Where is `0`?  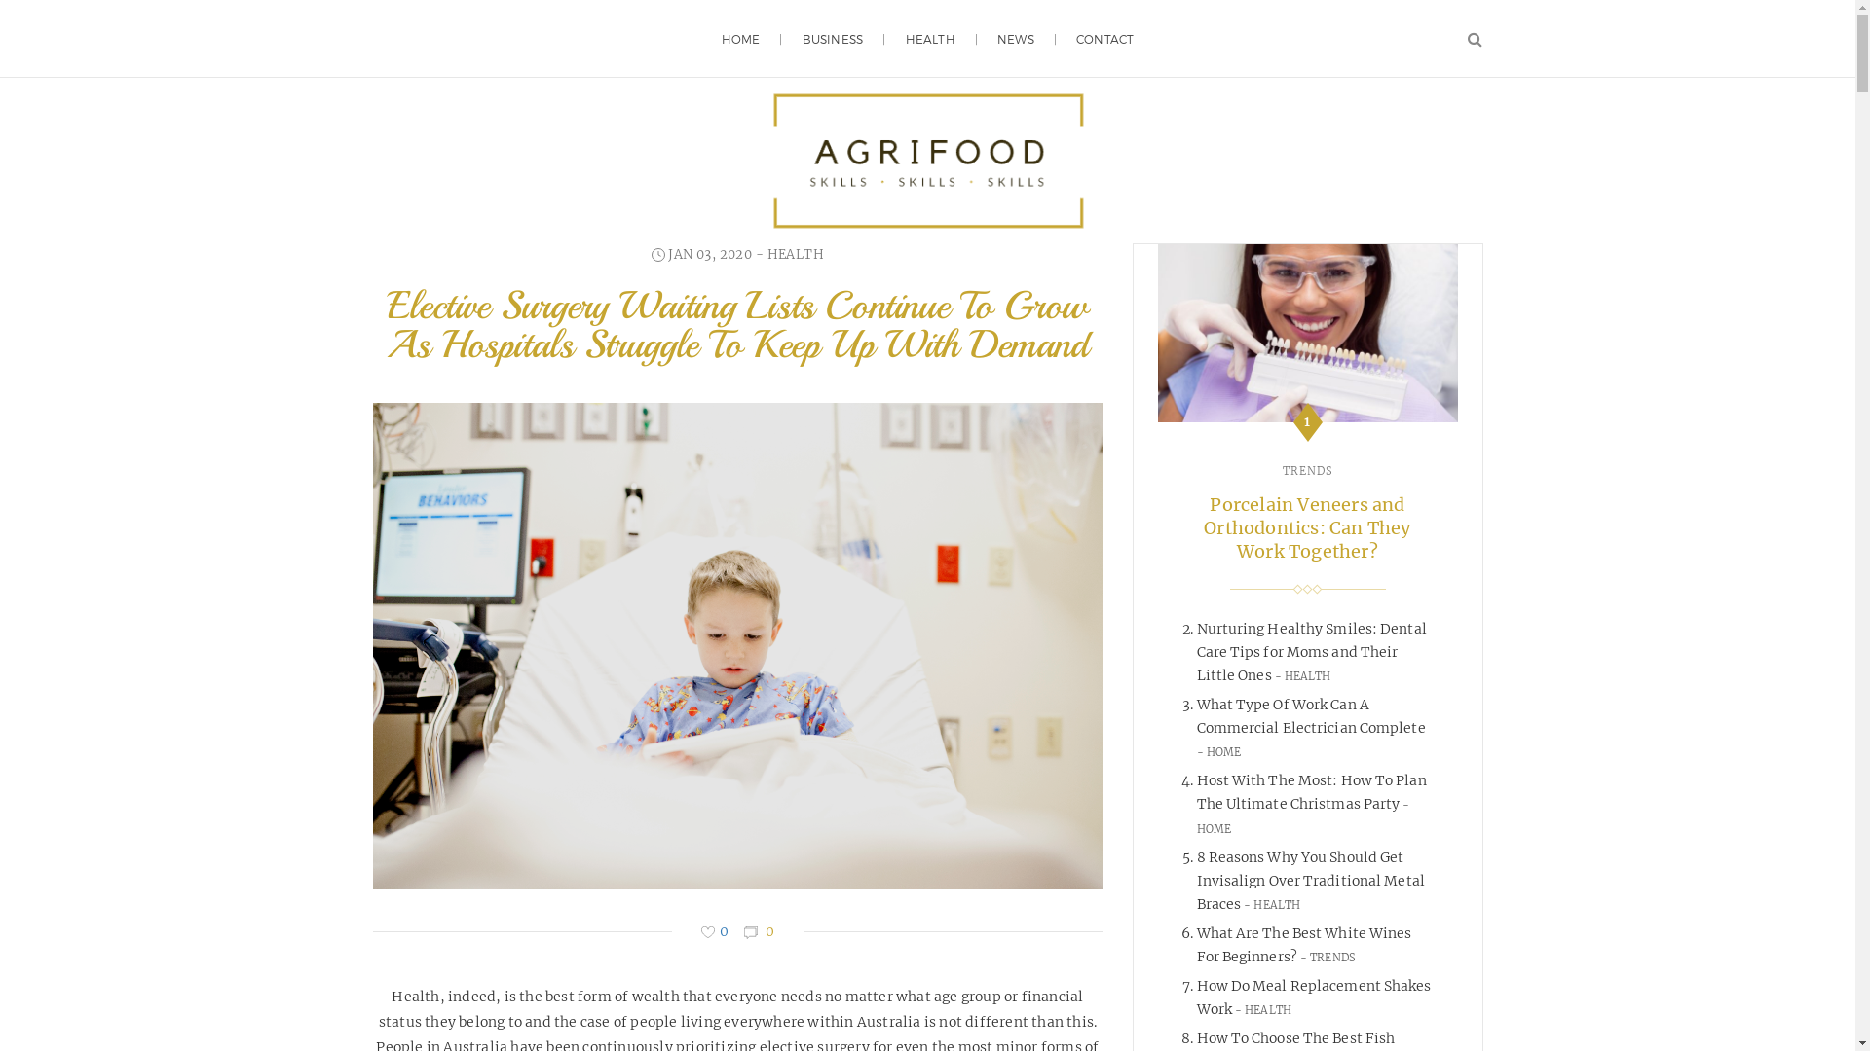
0 is located at coordinates (715, 931).